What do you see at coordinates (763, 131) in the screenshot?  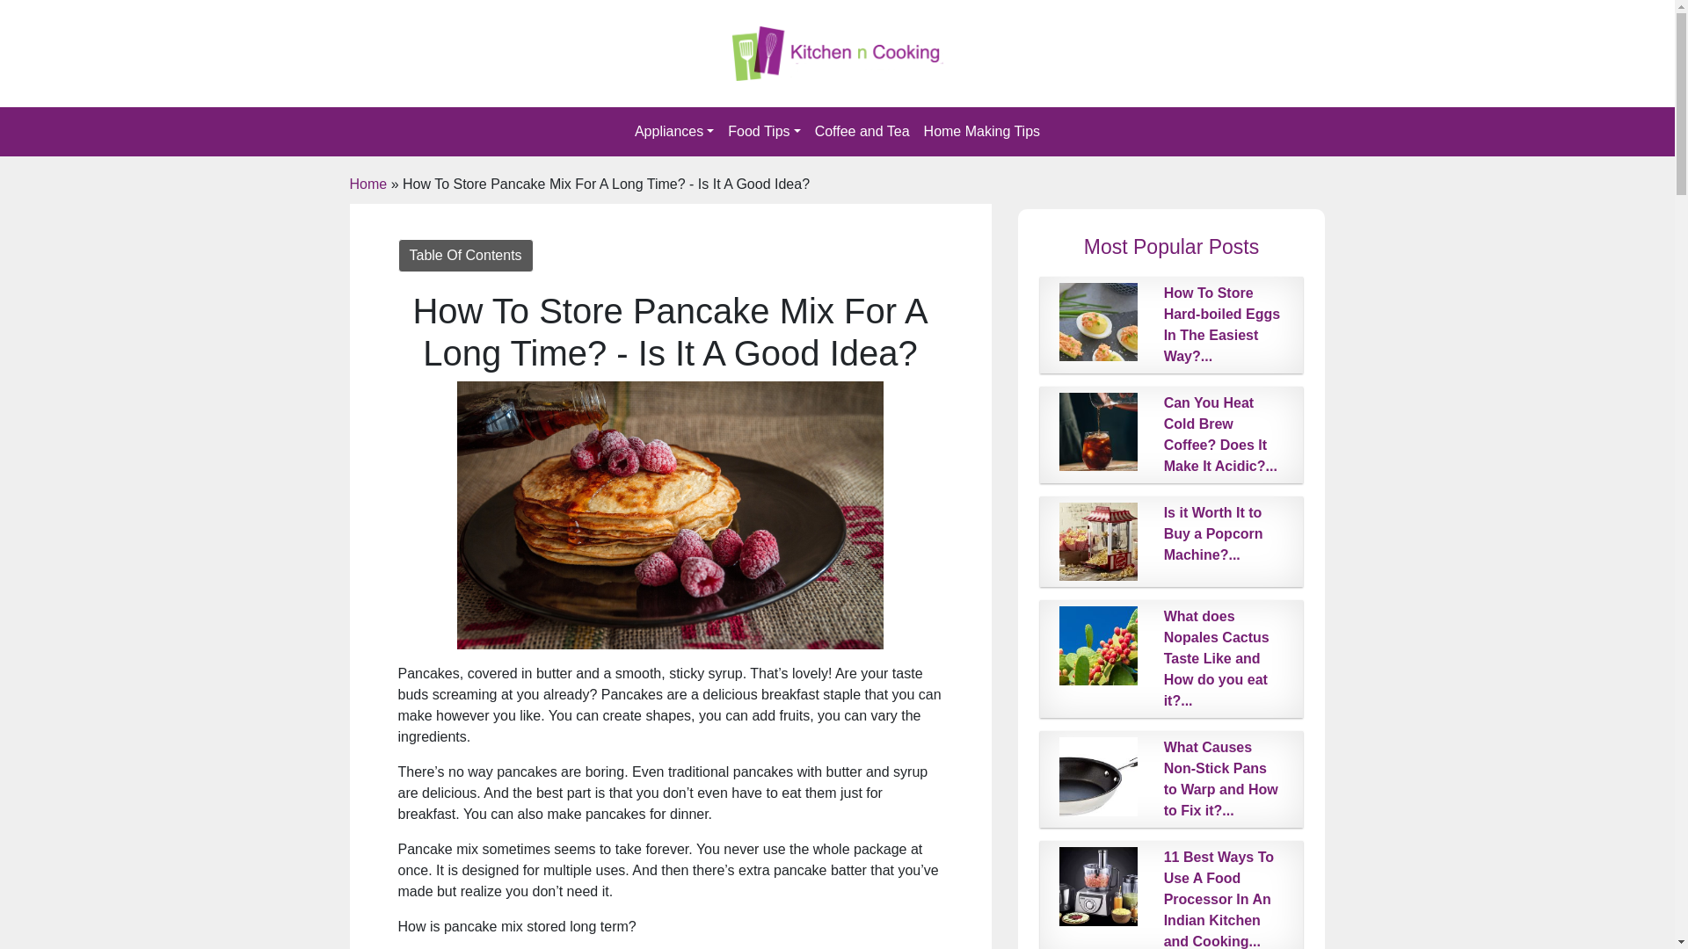 I see `Food Tips` at bounding box center [763, 131].